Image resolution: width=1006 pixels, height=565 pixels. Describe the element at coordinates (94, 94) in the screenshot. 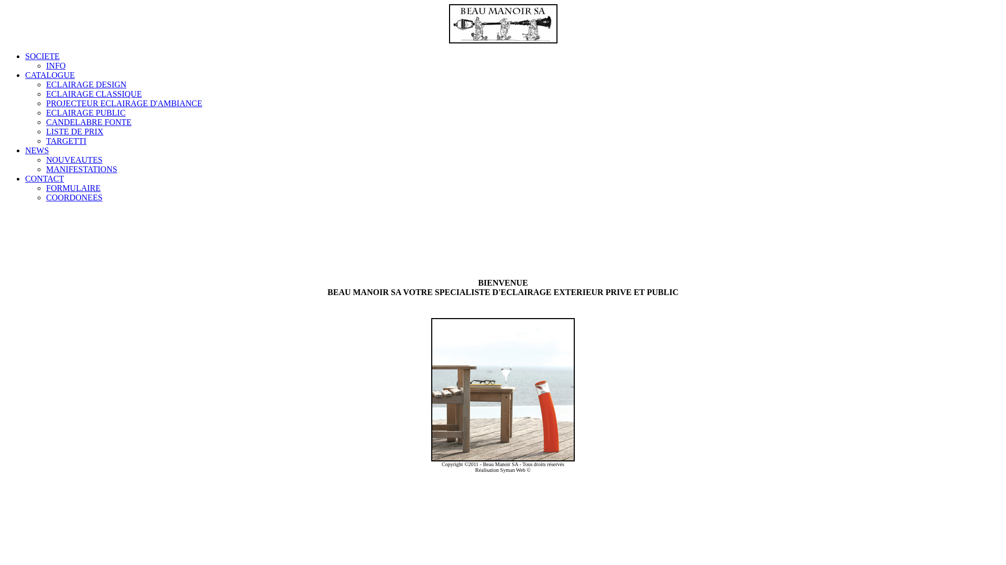

I see `ECLAIRAGE CLASSIQUE` at that location.